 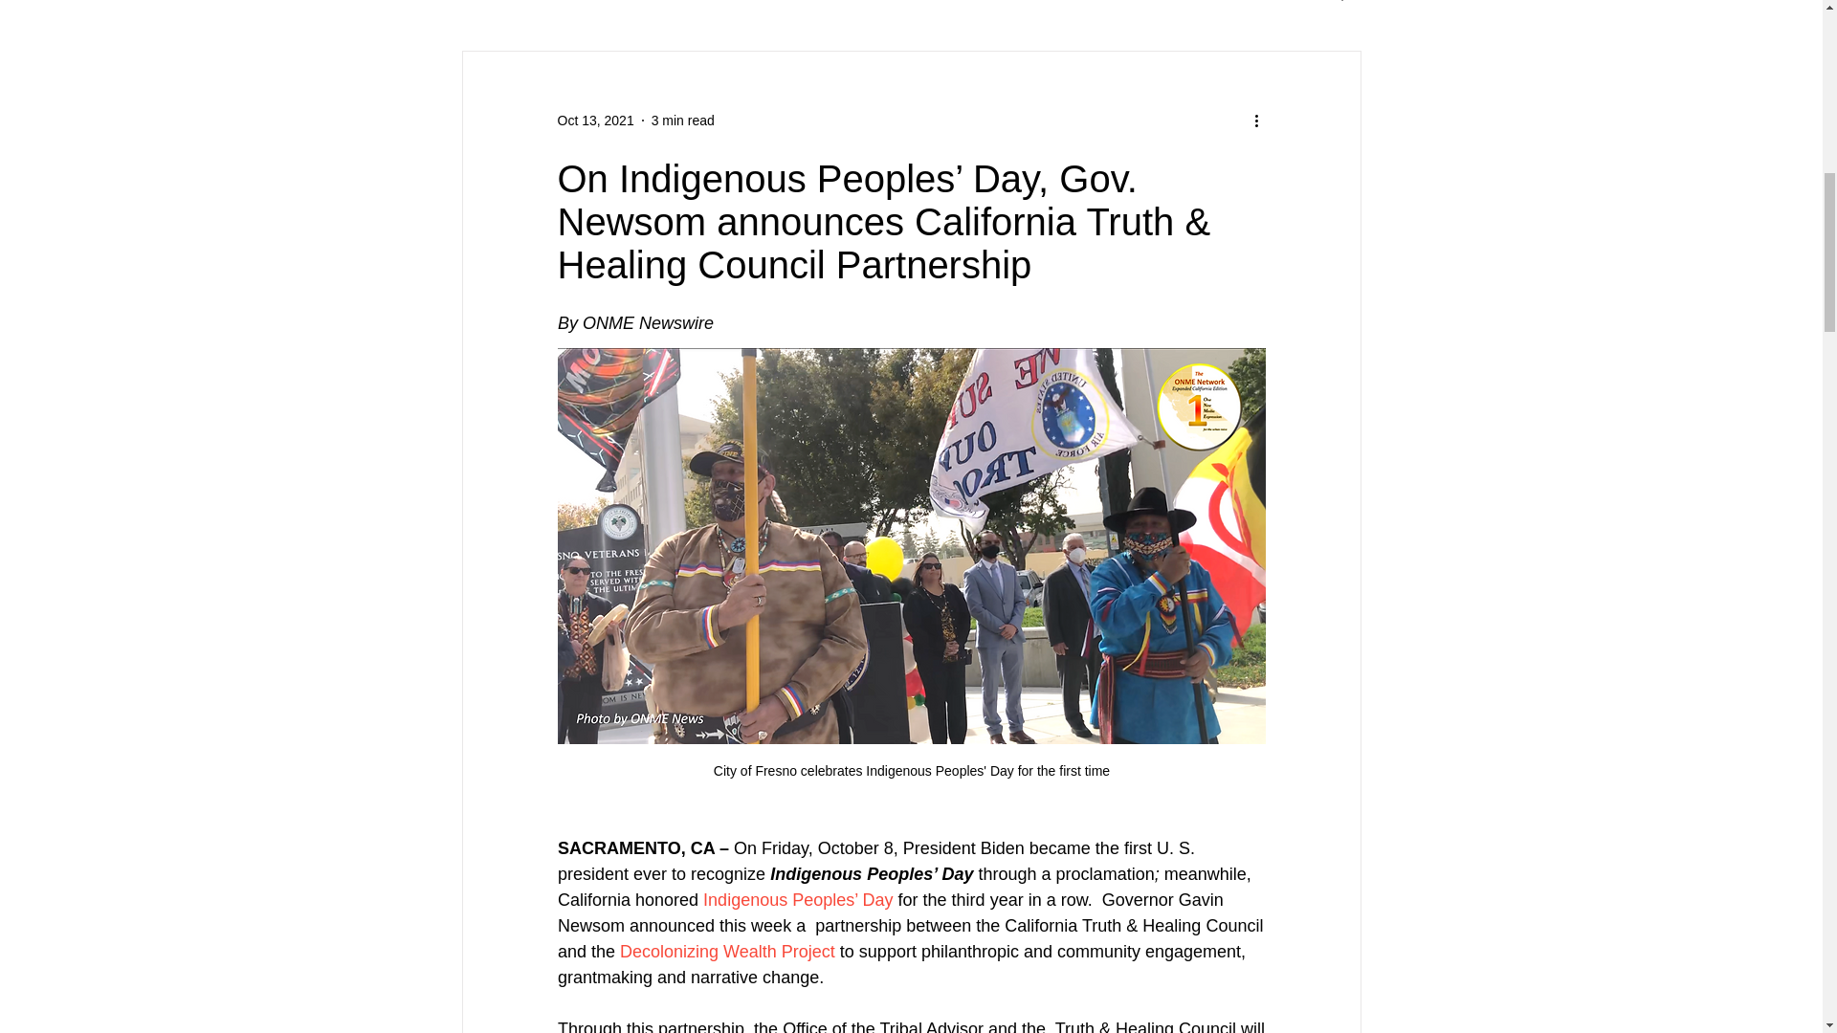 I want to click on All Posts, so click(x=484, y=1).